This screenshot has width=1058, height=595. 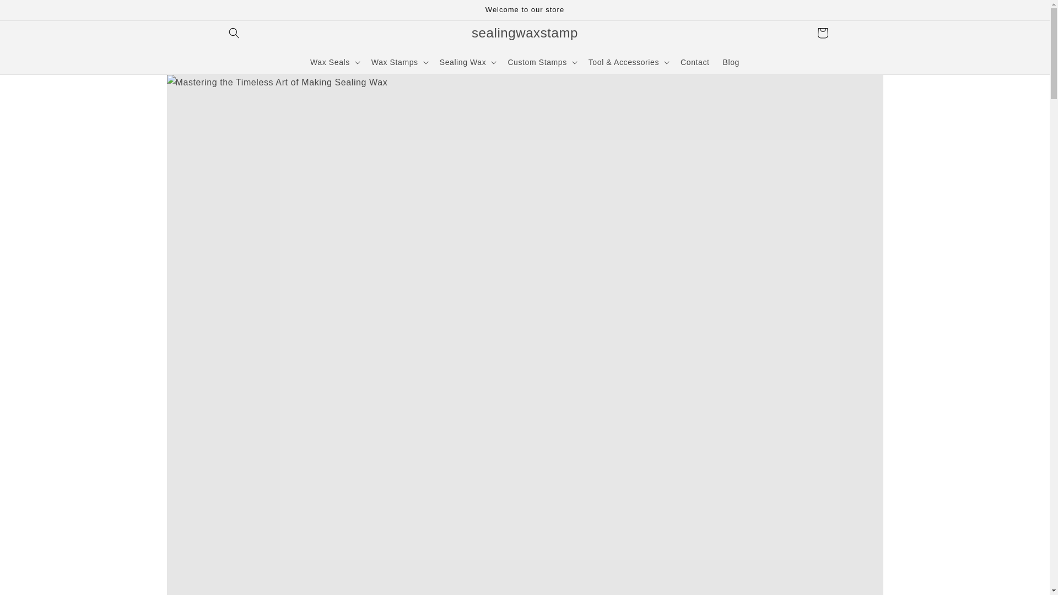 I want to click on sealingwaxstamp, so click(x=525, y=32).